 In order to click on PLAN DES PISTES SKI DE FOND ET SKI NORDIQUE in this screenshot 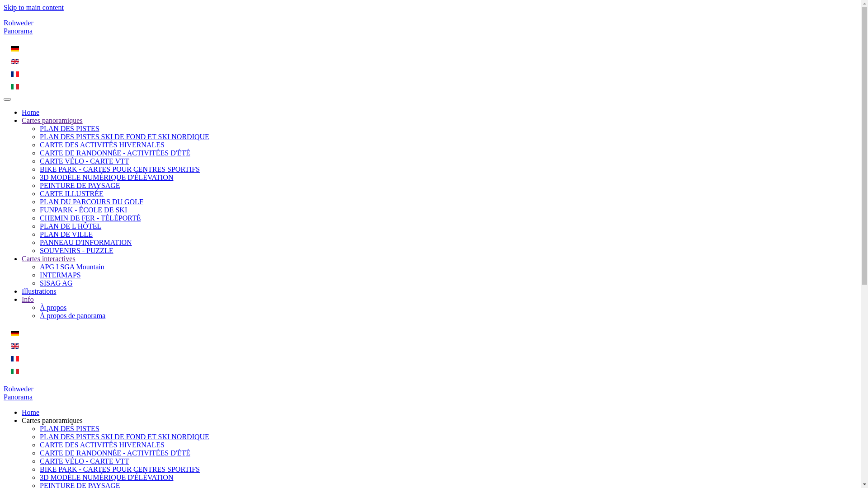, I will do `click(125, 136)`.